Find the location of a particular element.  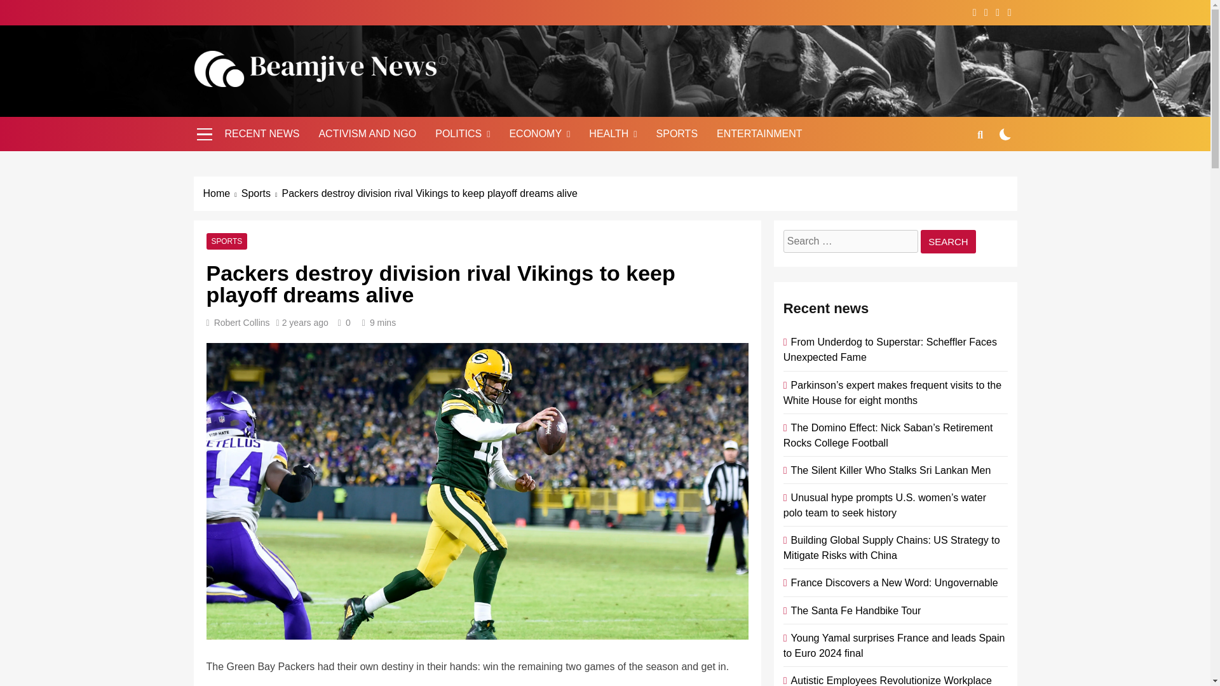

ENTERTAINMENT is located at coordinates (760, 133).